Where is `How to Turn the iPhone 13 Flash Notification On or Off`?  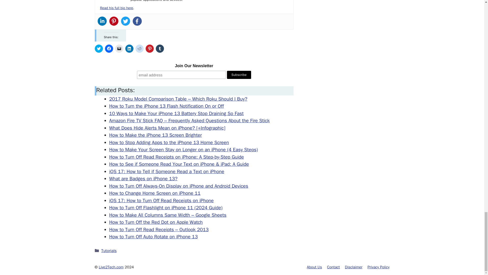 How to Turn the iPhone 13 Flash Notification On or Off is located at coordinates (167, 106).